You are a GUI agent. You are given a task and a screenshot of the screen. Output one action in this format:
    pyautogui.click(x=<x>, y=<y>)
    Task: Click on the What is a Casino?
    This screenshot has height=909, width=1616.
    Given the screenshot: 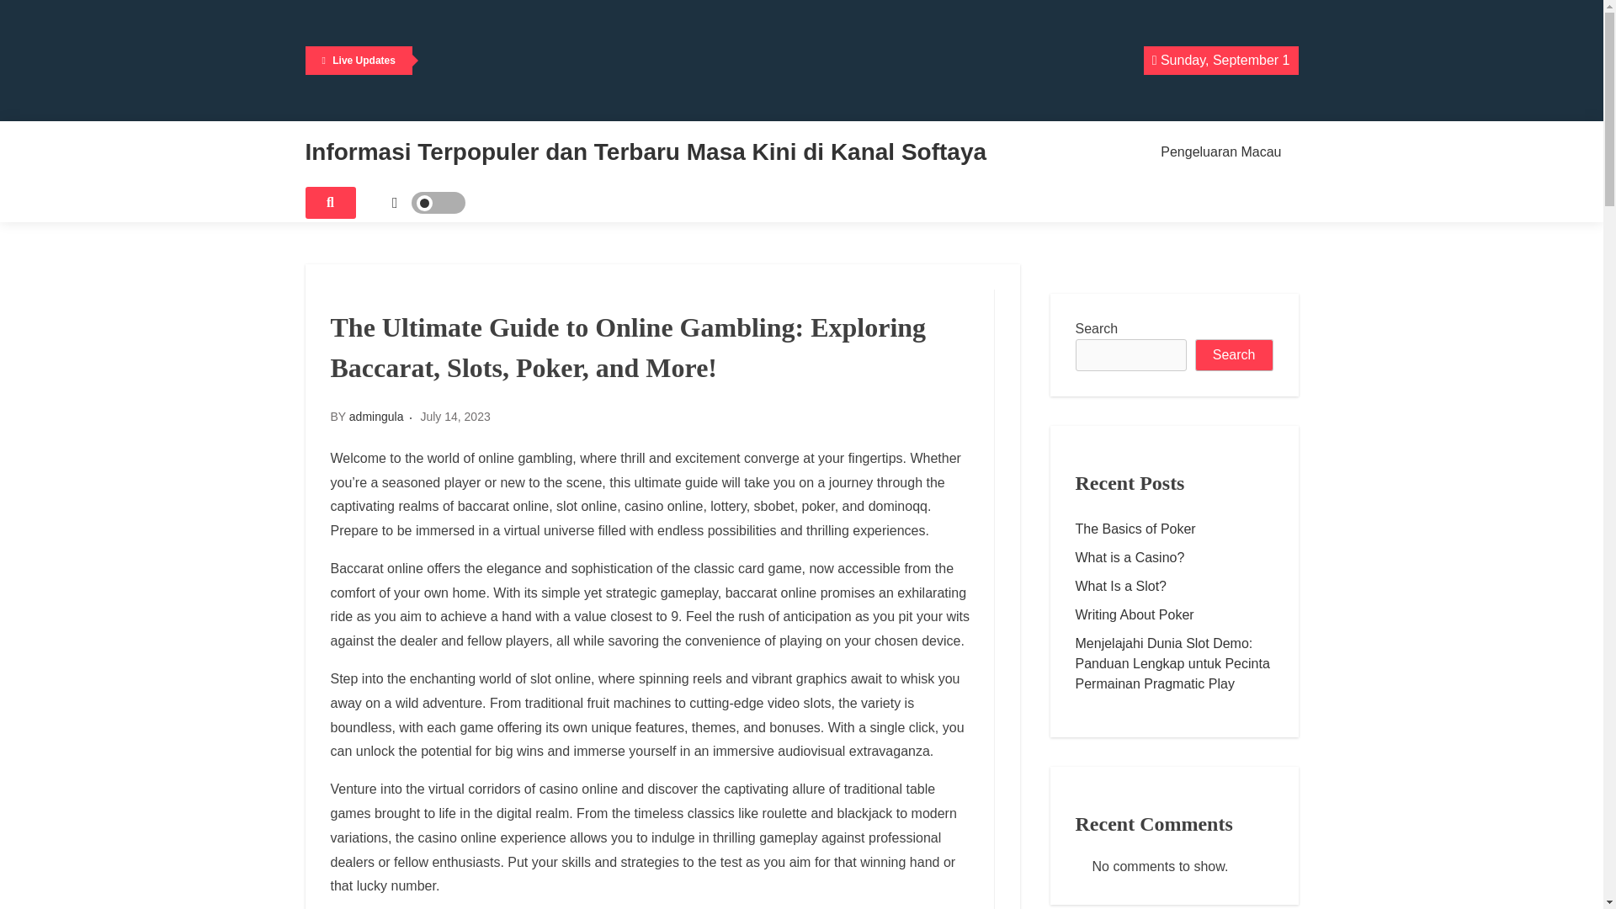 What is the action you would take?
    pyautogui.click(x=1174, y=557)
    